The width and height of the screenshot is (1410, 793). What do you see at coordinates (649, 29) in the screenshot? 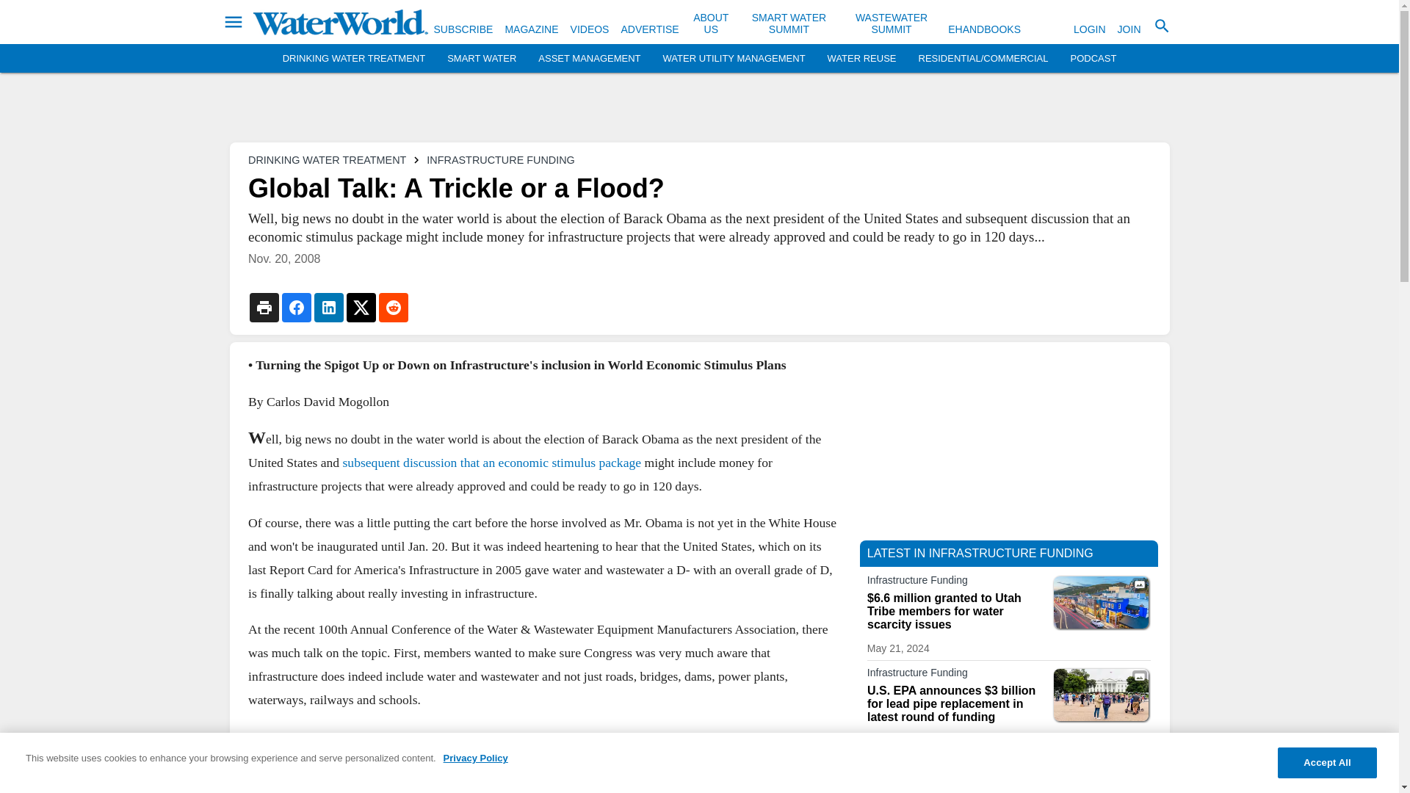
I see `ADVERTISE` at bounding box center [649, 29].